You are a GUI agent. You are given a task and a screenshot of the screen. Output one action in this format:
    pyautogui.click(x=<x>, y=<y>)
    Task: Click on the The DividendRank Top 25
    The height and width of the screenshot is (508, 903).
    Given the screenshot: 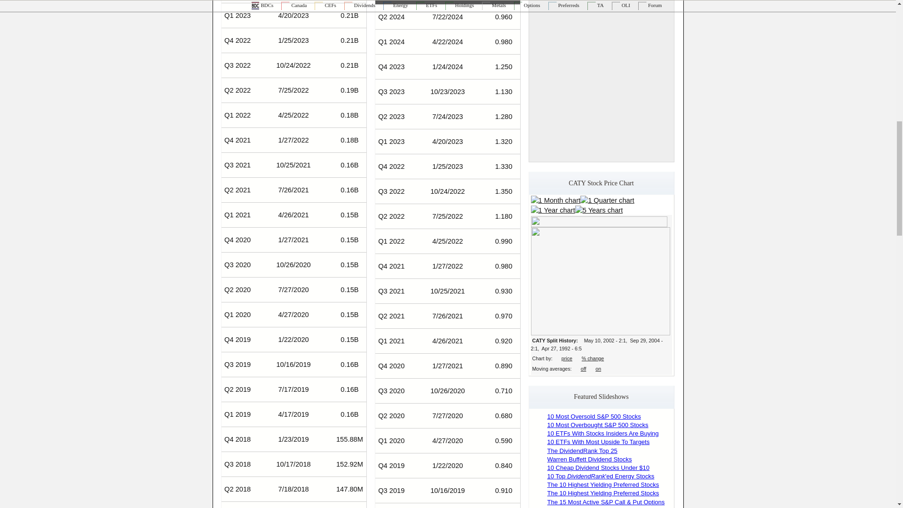 What is the action you would take?
    pyautogui.click(x=582, y=451)
    